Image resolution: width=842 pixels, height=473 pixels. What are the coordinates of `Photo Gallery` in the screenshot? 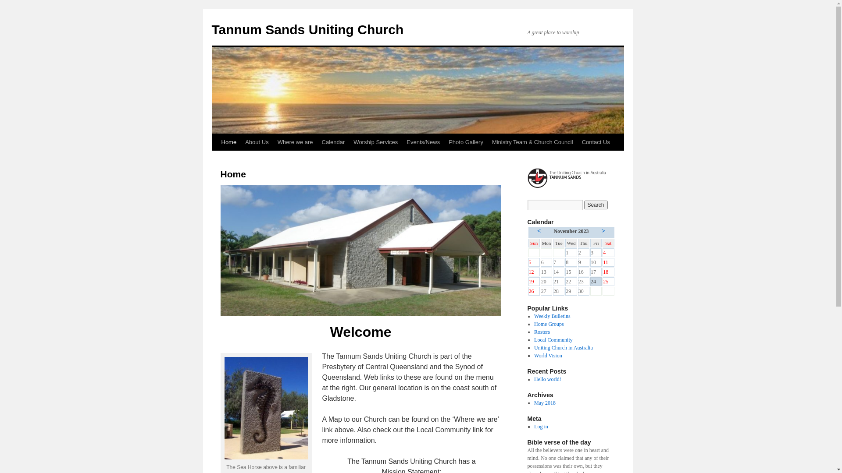 It's located at (466, 142).